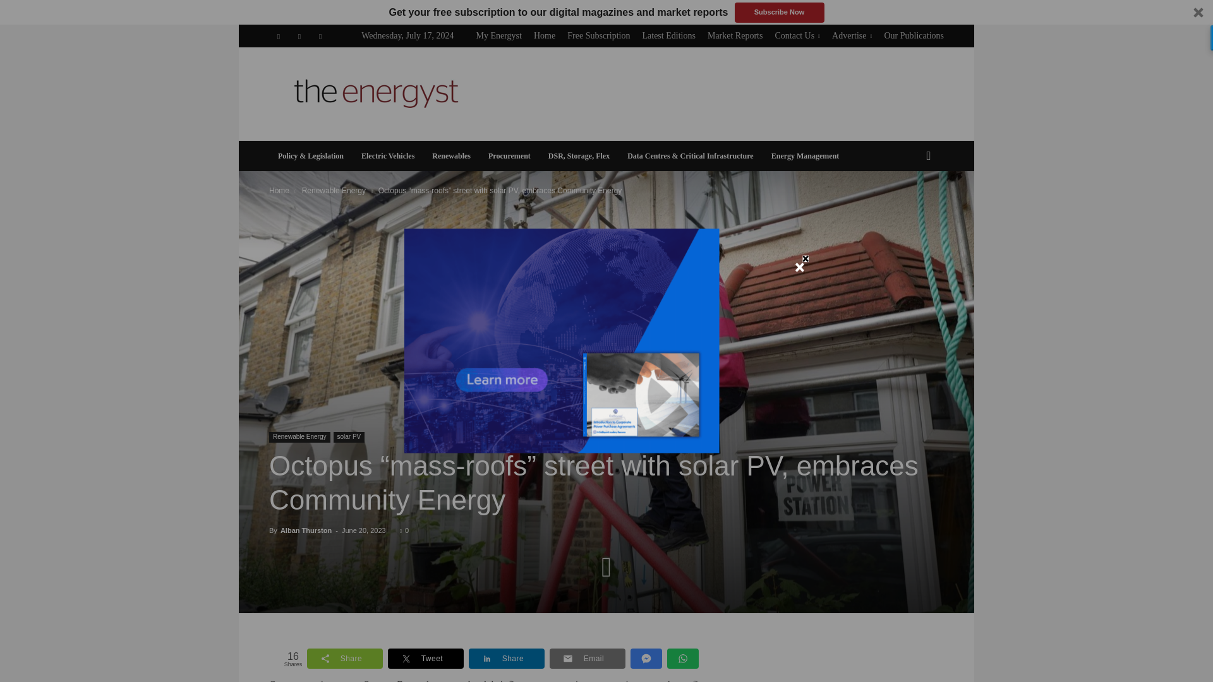 The image size is (1213, 682). I want to click on Market Reports, so click(735, 35).